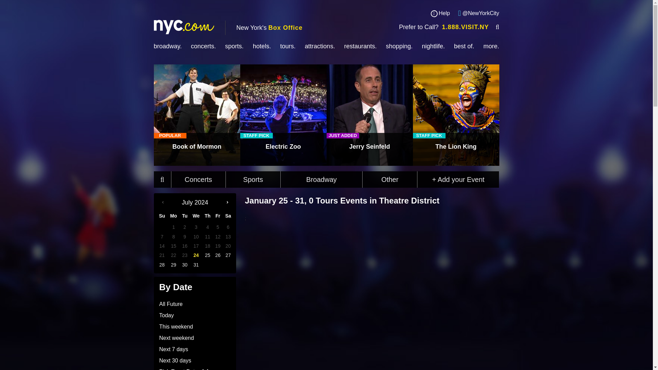  What do you see at coordinates (399, 46) in the screenshot?
I see `shopping.` at bounding box center [399, 46].